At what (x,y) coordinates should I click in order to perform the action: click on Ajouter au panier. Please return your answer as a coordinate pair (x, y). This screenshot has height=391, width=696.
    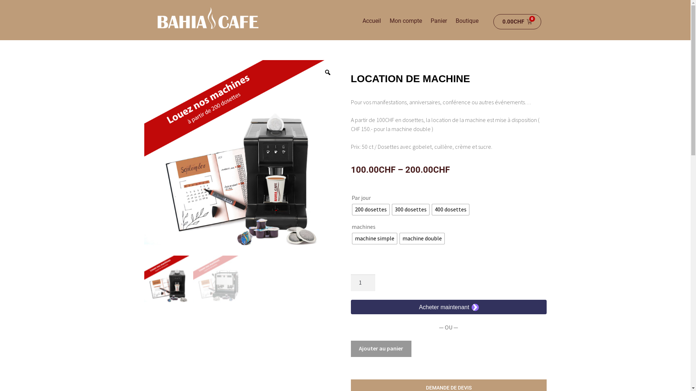
    Looking at the image, I should click on (381, 349).